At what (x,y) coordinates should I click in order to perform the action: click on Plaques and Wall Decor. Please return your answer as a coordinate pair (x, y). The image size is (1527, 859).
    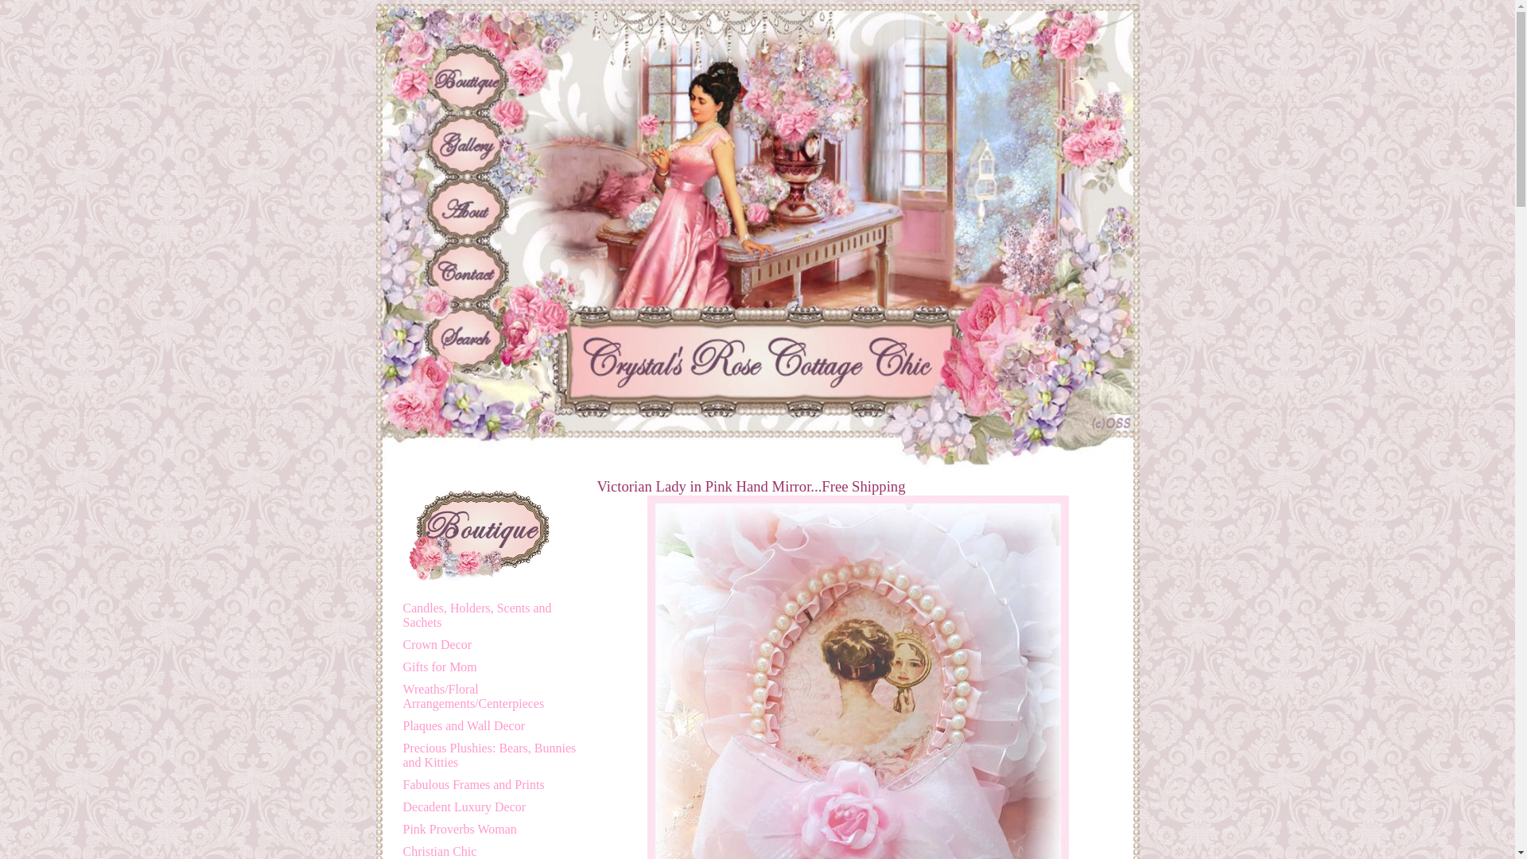
    Looking at the image, I should click on (463, 725).